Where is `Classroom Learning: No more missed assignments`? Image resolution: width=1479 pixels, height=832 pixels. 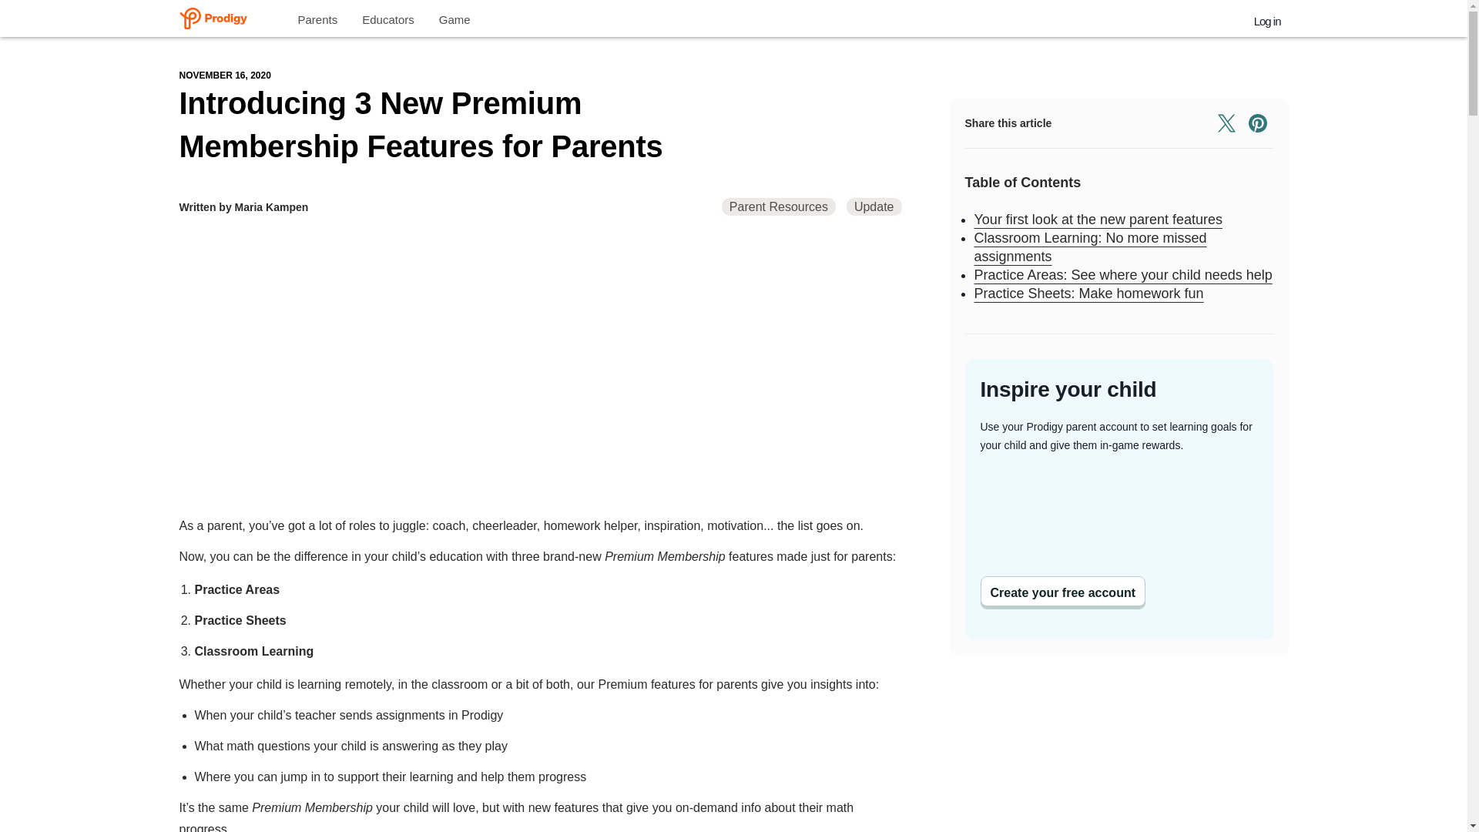 Classroom Learning: No more missed assignments is located at coordinates (1089, 247).